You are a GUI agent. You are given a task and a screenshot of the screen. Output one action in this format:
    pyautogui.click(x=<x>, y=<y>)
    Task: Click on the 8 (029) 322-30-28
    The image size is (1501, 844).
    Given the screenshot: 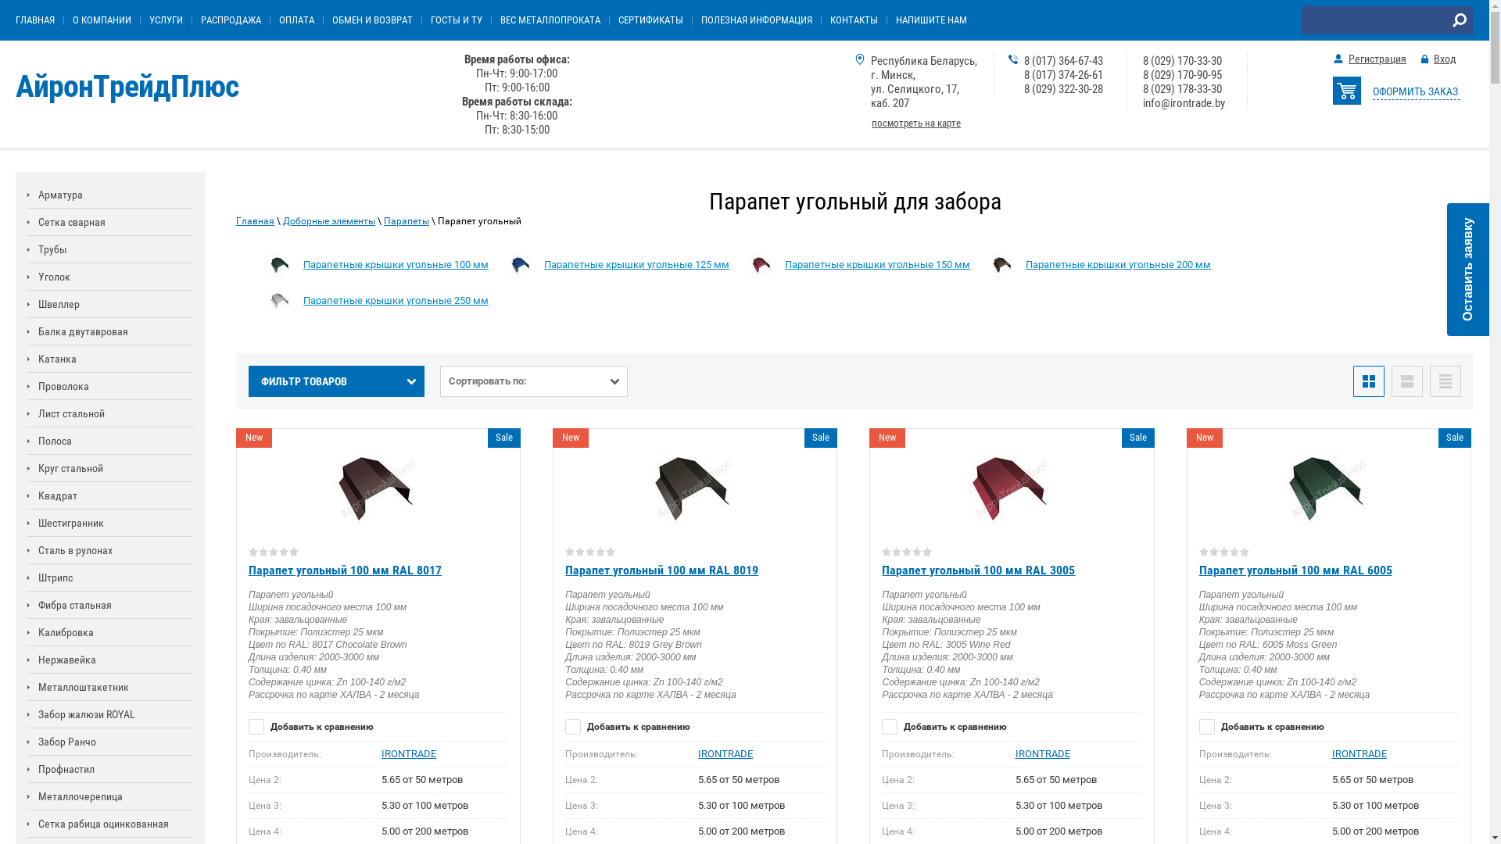 What is the action you would take?
    pyautogui.click(x=1063, y=89)
    